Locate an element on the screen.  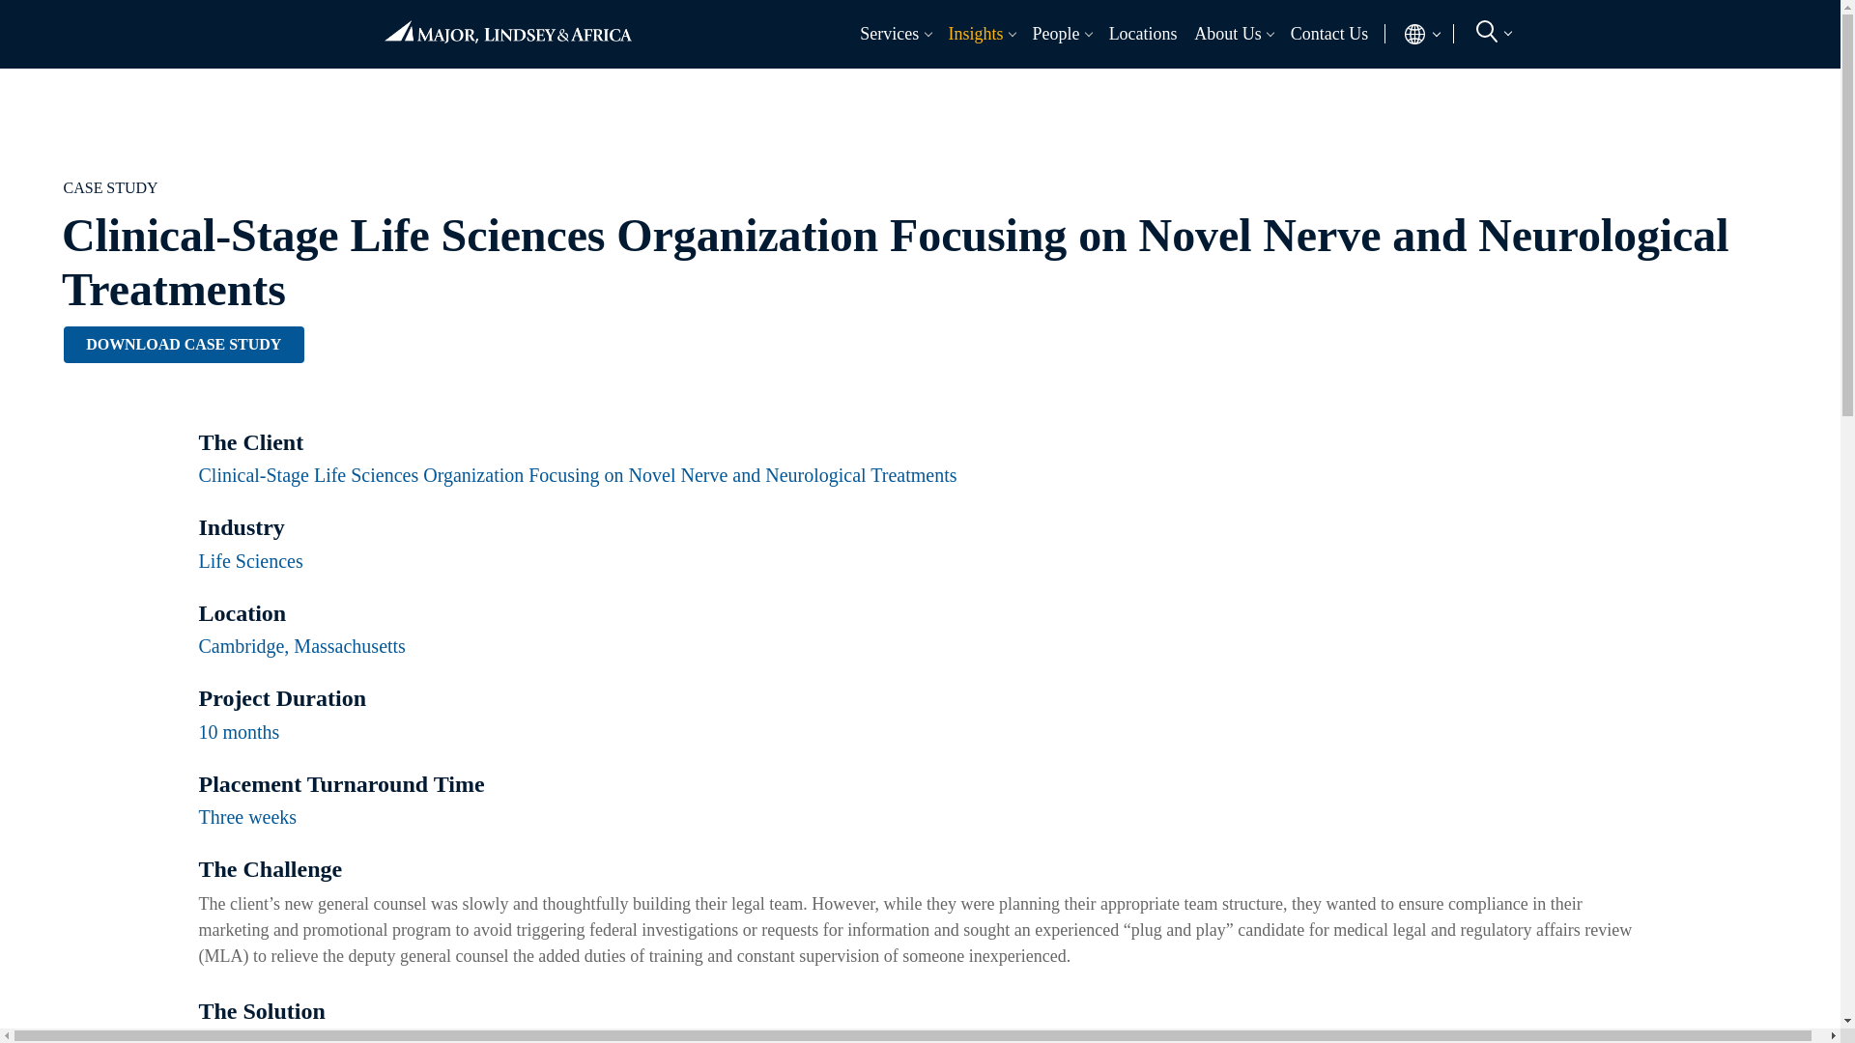
Insights is located at coordinates (970, 33).